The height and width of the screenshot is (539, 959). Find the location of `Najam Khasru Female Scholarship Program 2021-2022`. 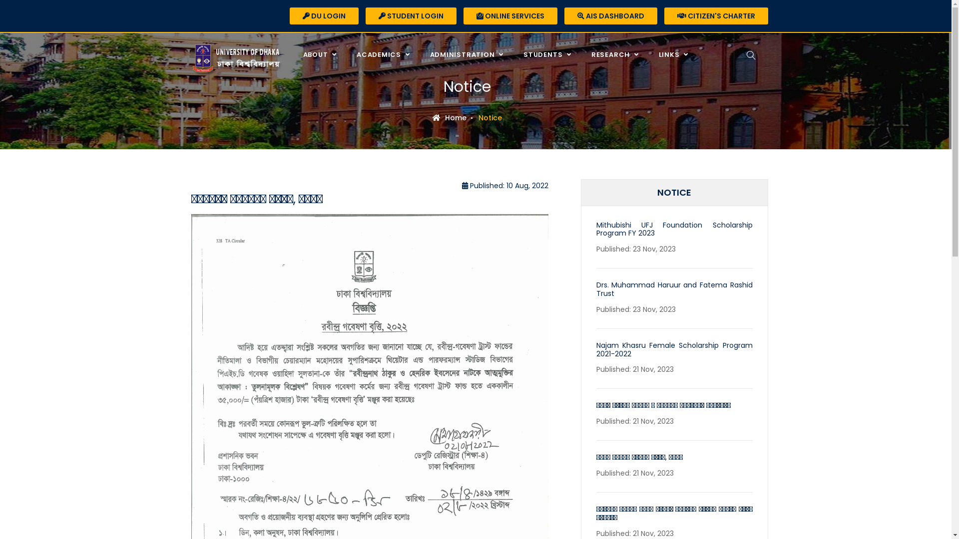

Najam Khasru Female Scholarship Program 2021-2022 is located at coordinates (674, 349).